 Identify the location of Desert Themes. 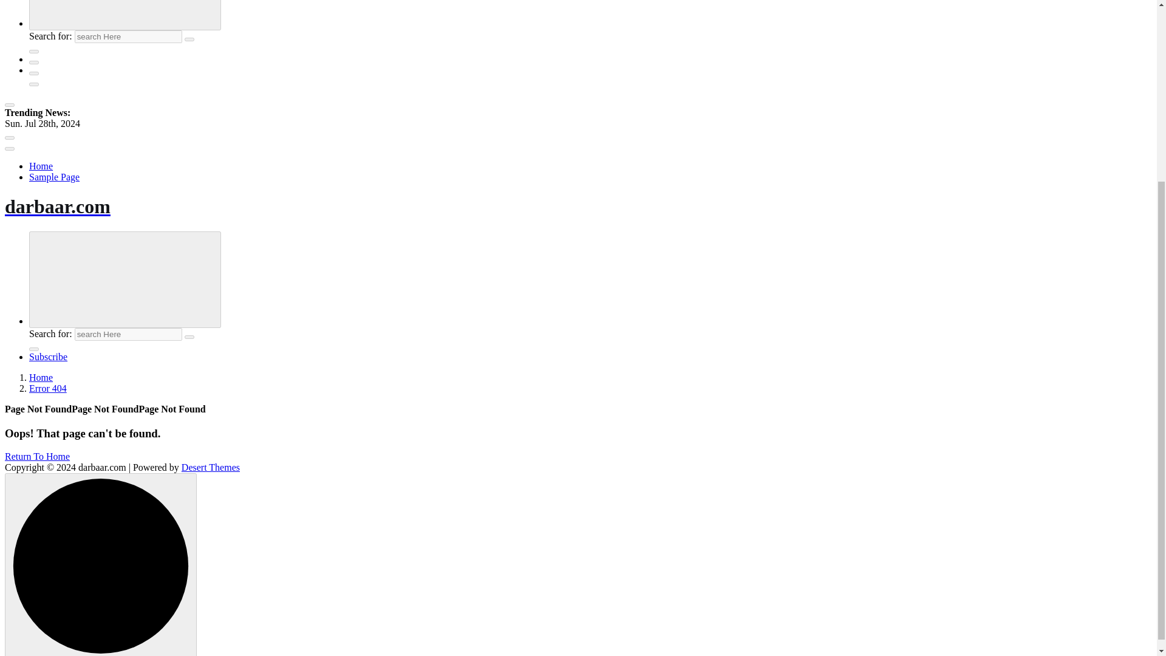
(211, 467).